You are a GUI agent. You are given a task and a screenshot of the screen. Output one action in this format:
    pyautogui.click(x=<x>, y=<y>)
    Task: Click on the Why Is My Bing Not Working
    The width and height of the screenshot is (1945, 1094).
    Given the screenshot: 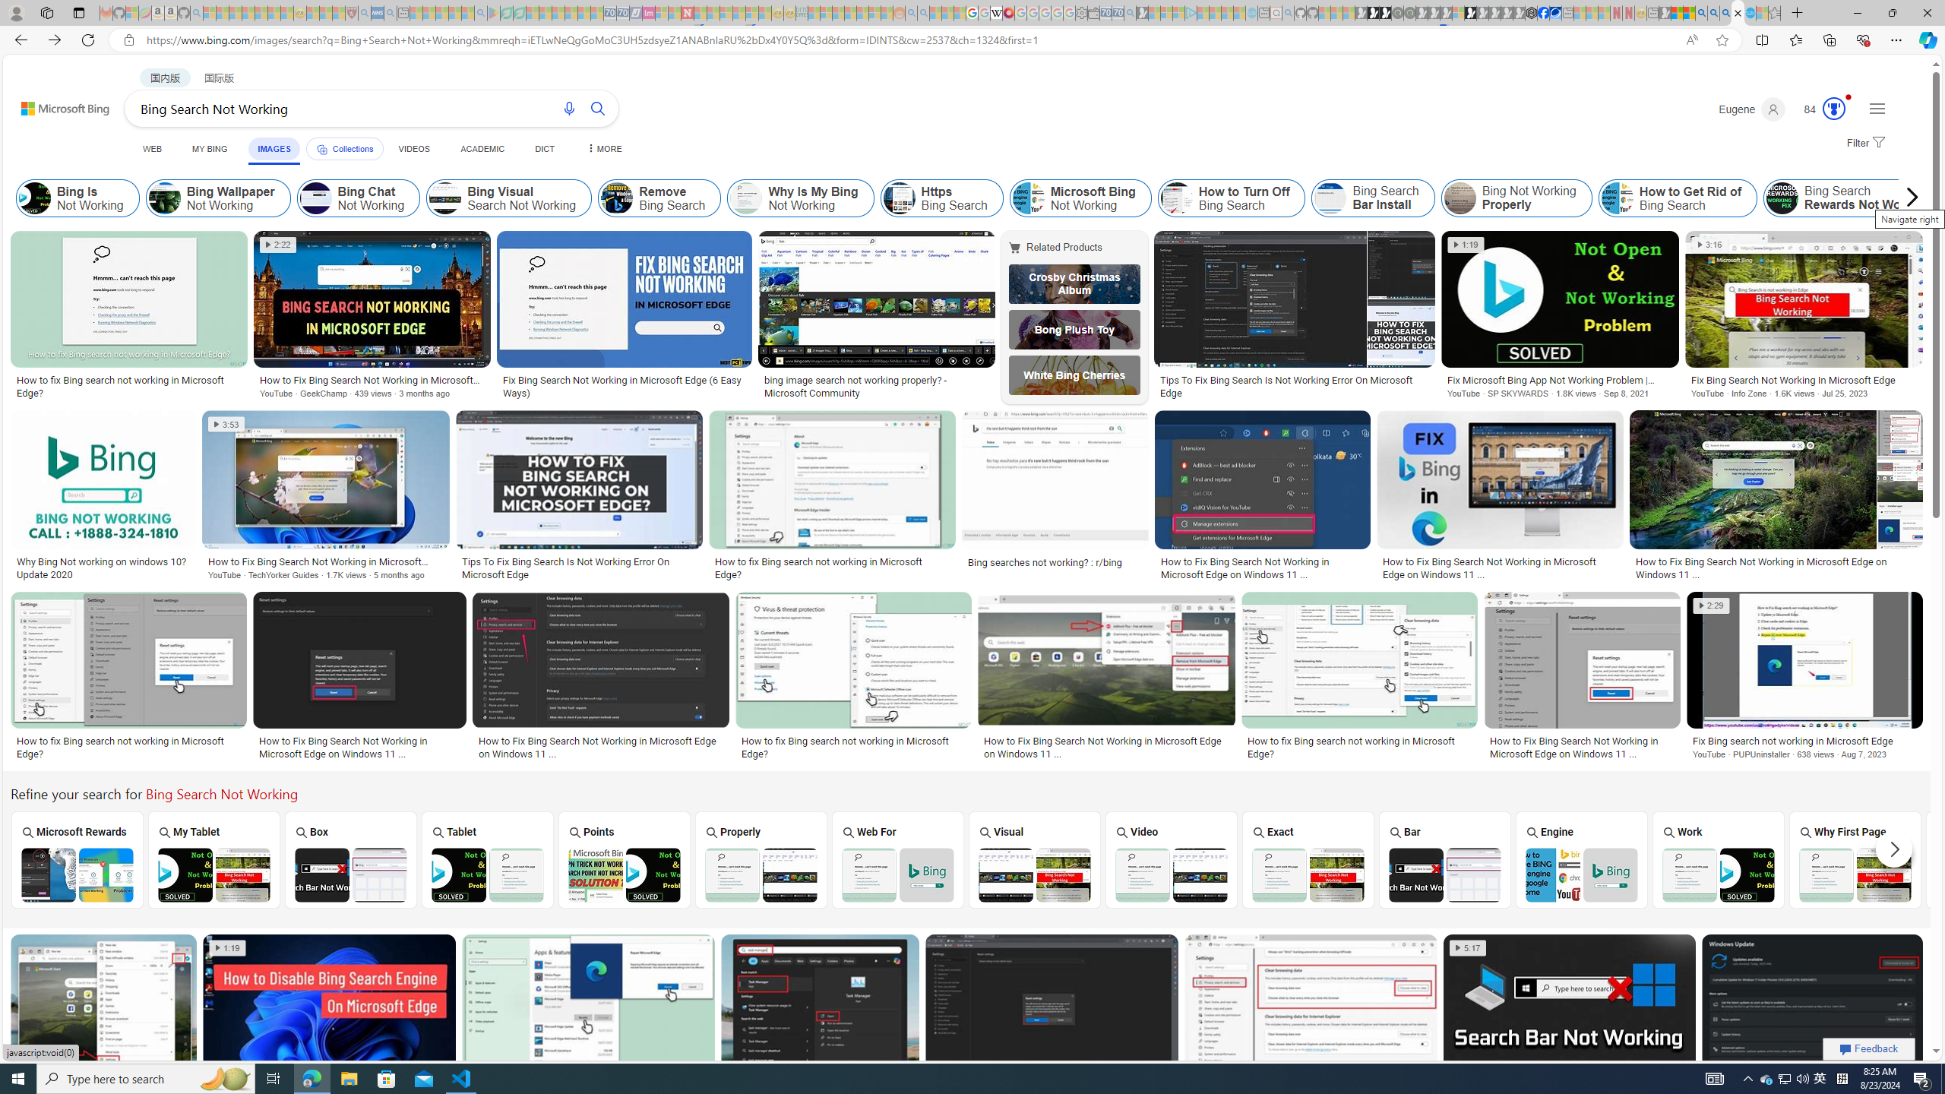 What is the action you would take?
    pyautogui.click(x=800, y=198)
    